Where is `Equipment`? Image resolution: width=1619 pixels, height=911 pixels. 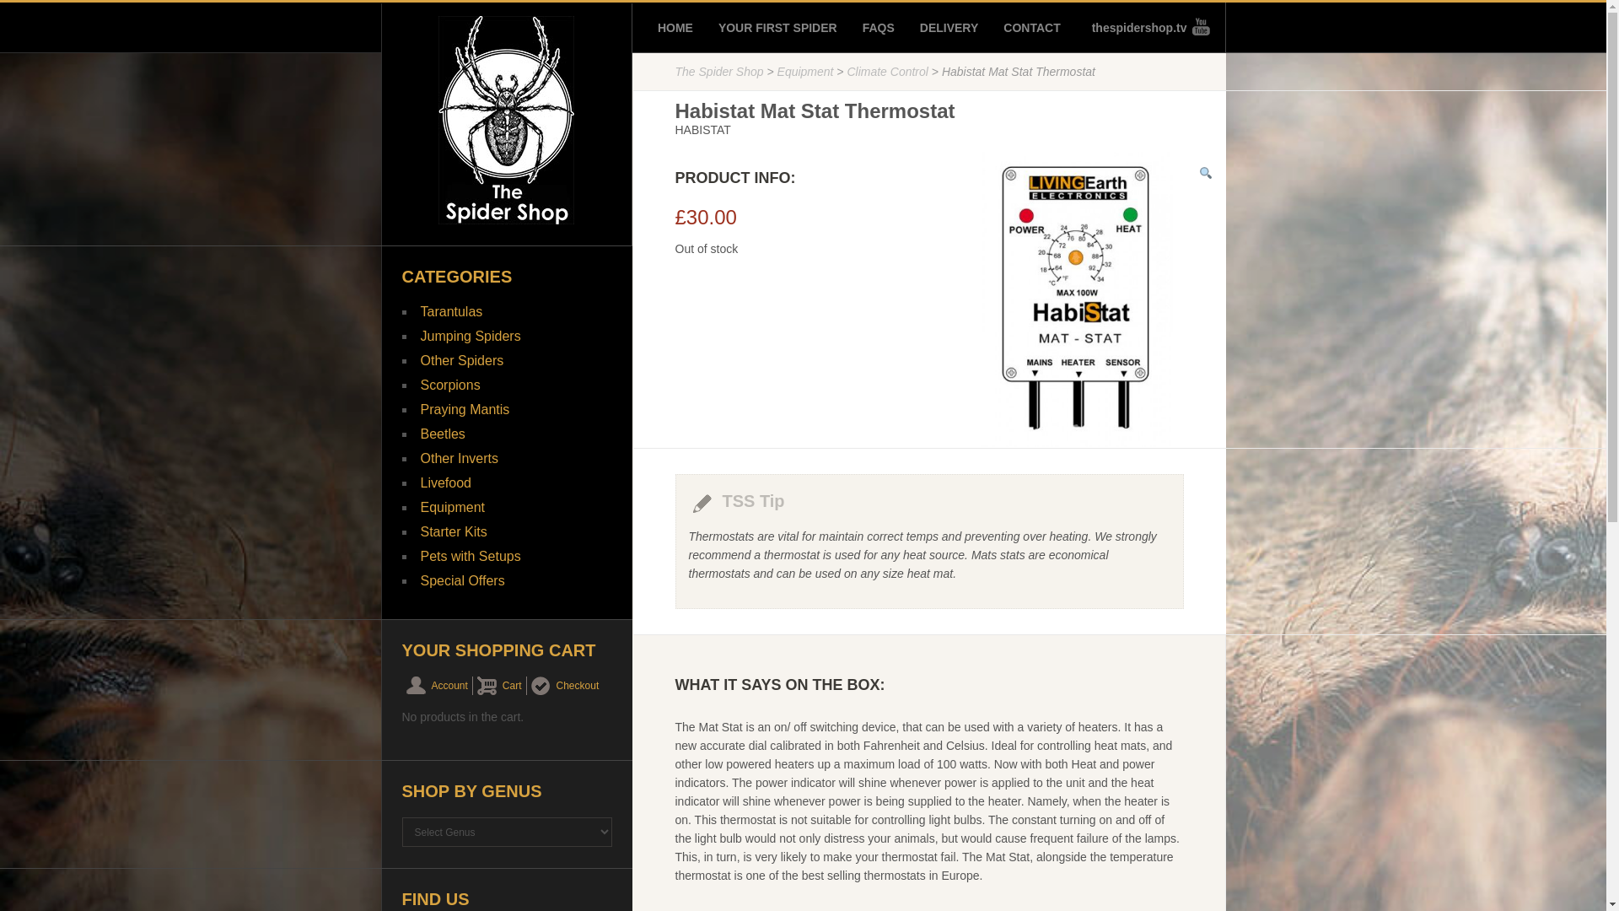
Equipment is located at coordinates (804, 71).